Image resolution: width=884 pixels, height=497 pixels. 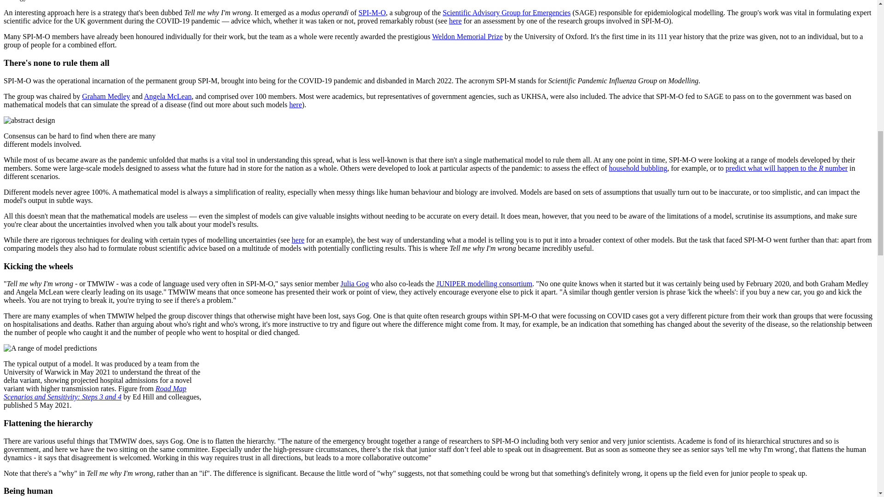 I want to click on Julia Gog, so click(x=355, y=283).